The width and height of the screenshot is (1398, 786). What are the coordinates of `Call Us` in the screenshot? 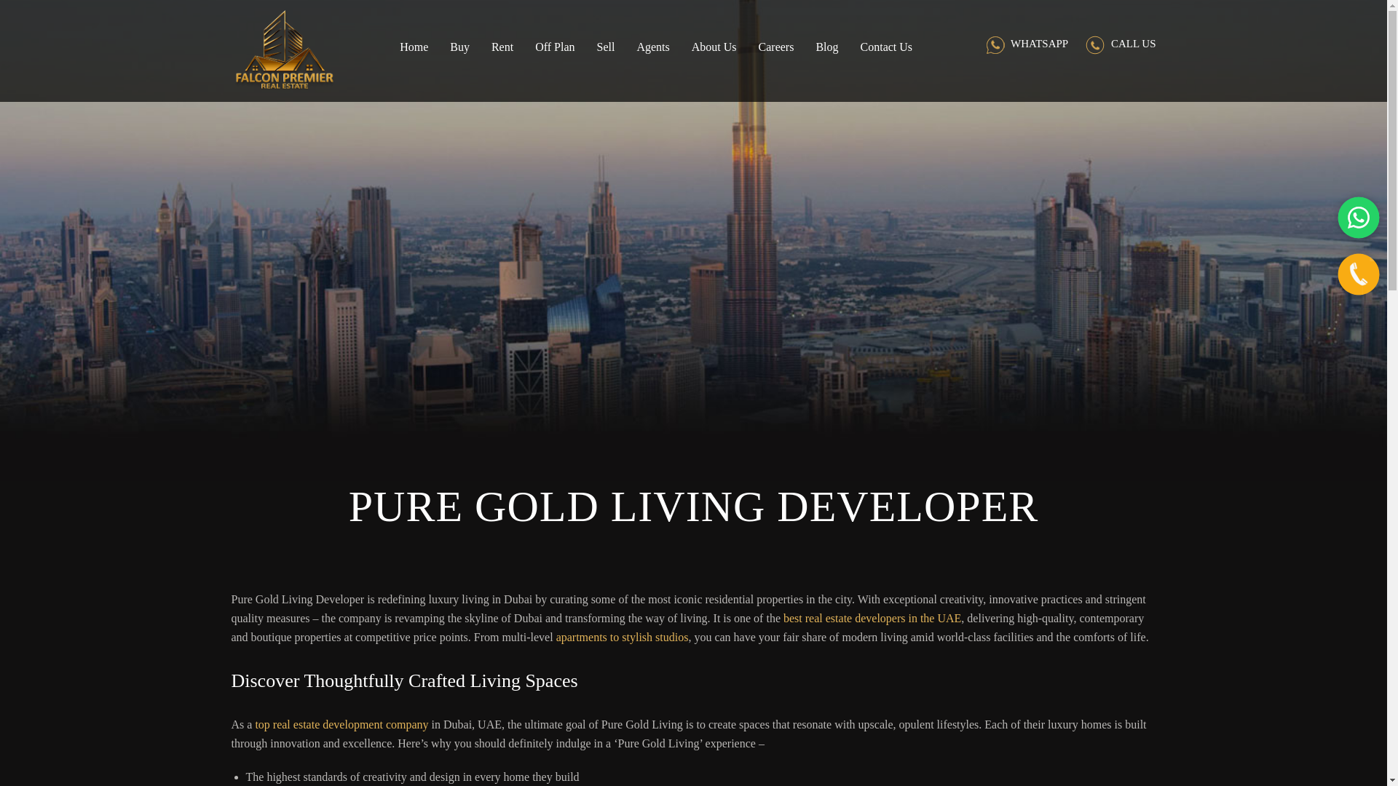 It's located at (1359, 274).